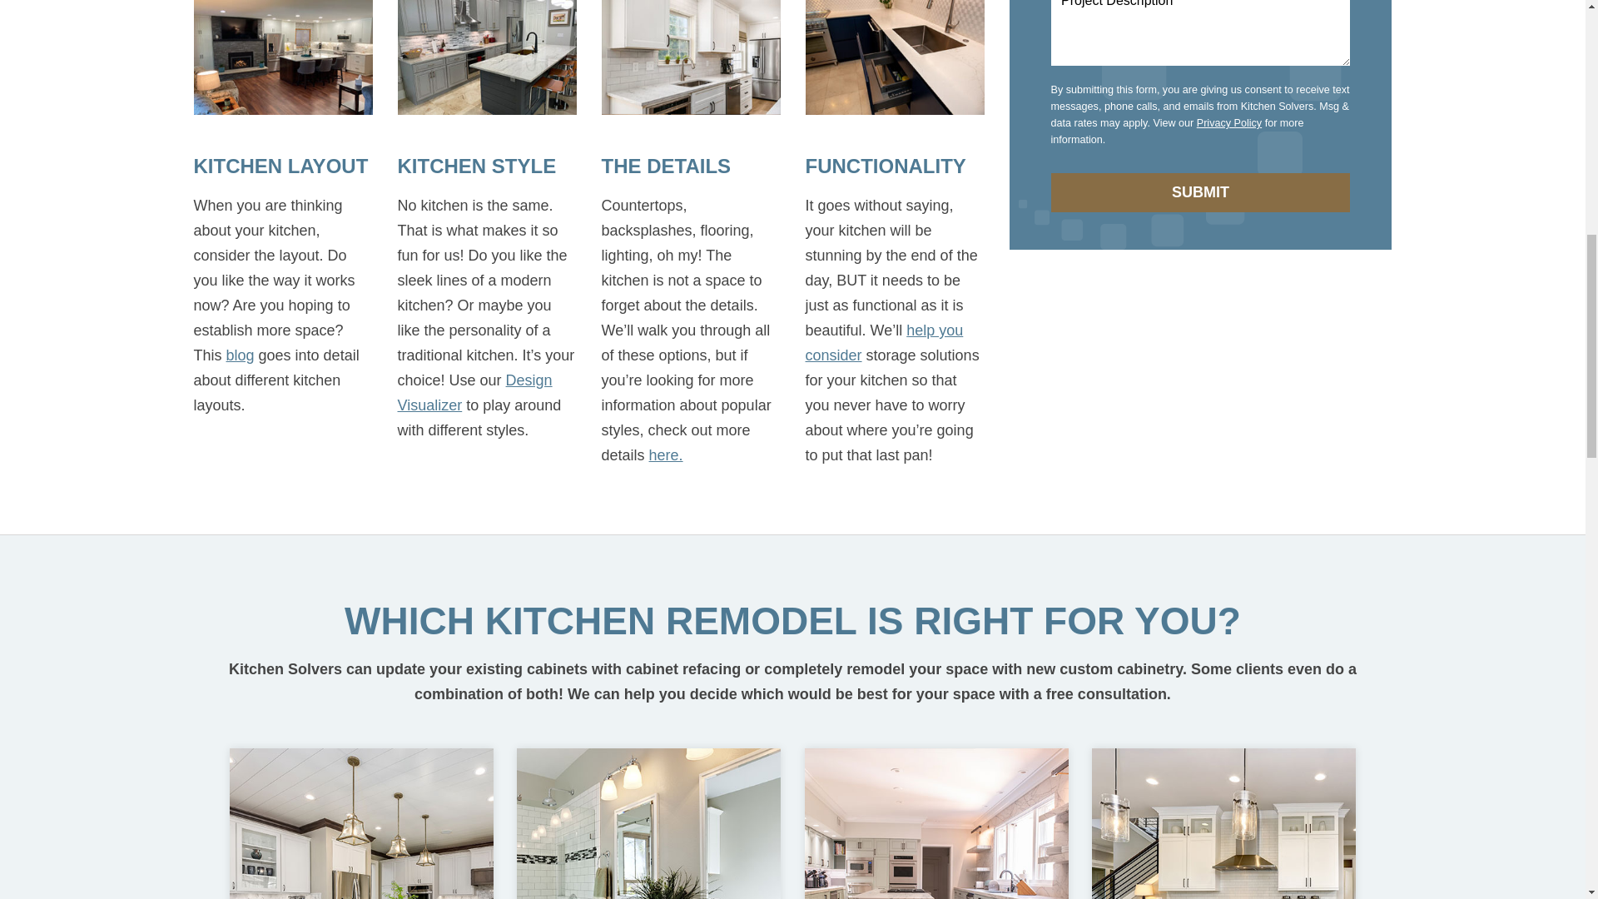 This screenshot has height=899, width=1598. I want to click on Design Visualizer, so click(475, 393).